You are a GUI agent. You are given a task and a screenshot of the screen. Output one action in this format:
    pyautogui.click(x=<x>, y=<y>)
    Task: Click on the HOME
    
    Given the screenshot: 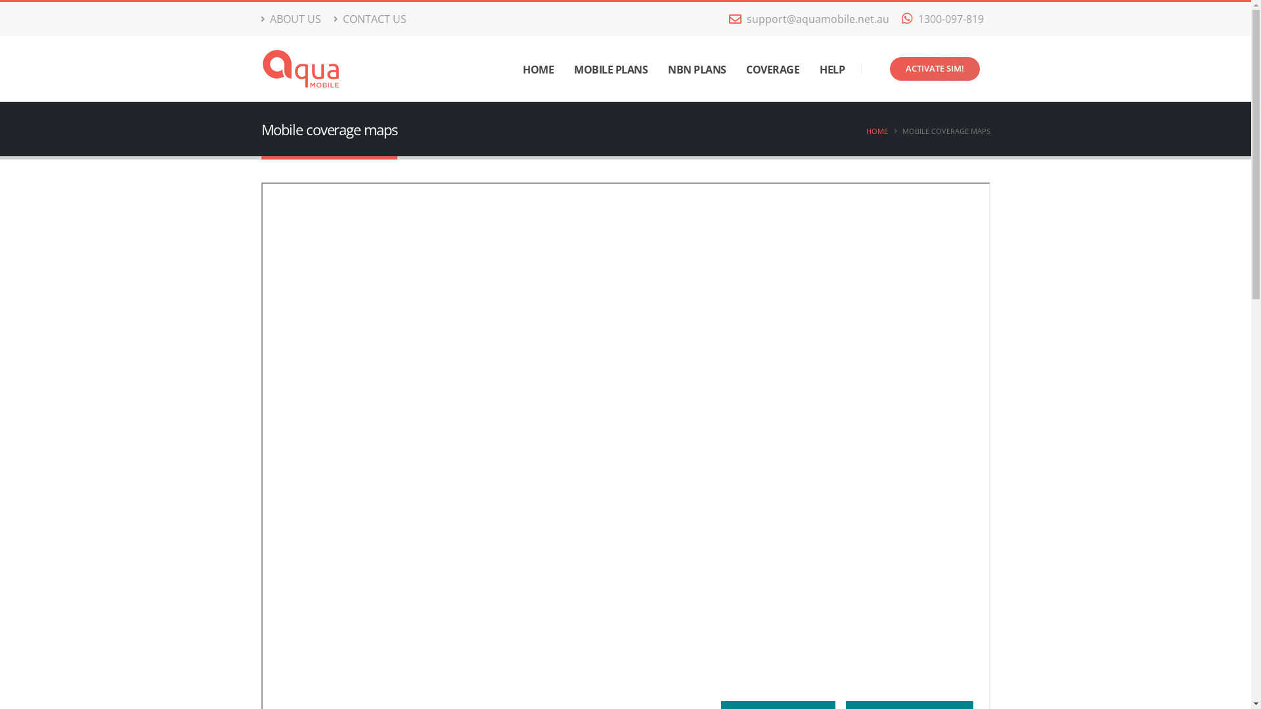 What is the action you would take?
    pyautogui.click(x=539, y=70)
    